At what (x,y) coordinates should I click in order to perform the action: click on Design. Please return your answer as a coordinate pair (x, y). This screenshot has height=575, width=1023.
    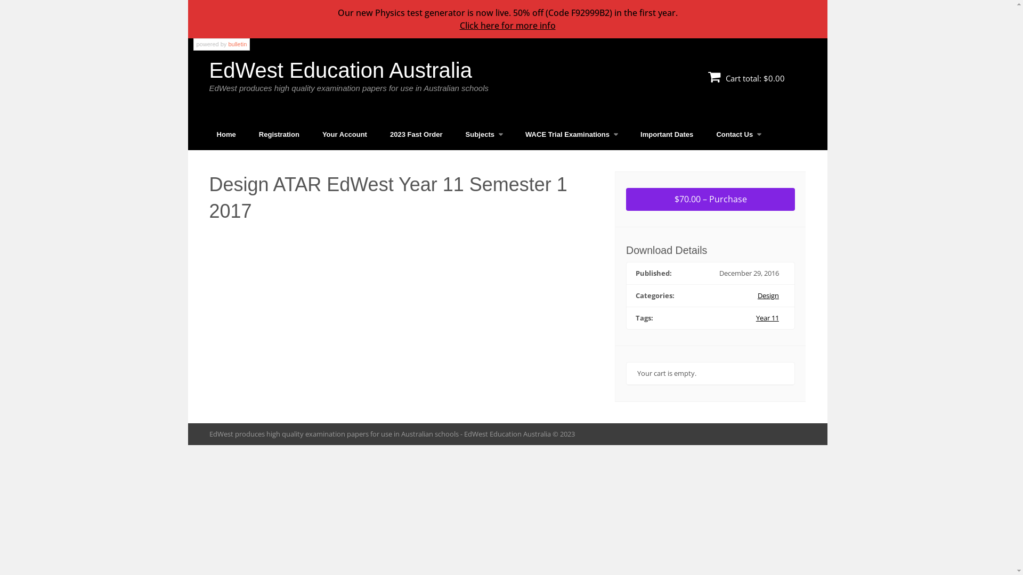
    Looking at the image, I should click on (768, 295).